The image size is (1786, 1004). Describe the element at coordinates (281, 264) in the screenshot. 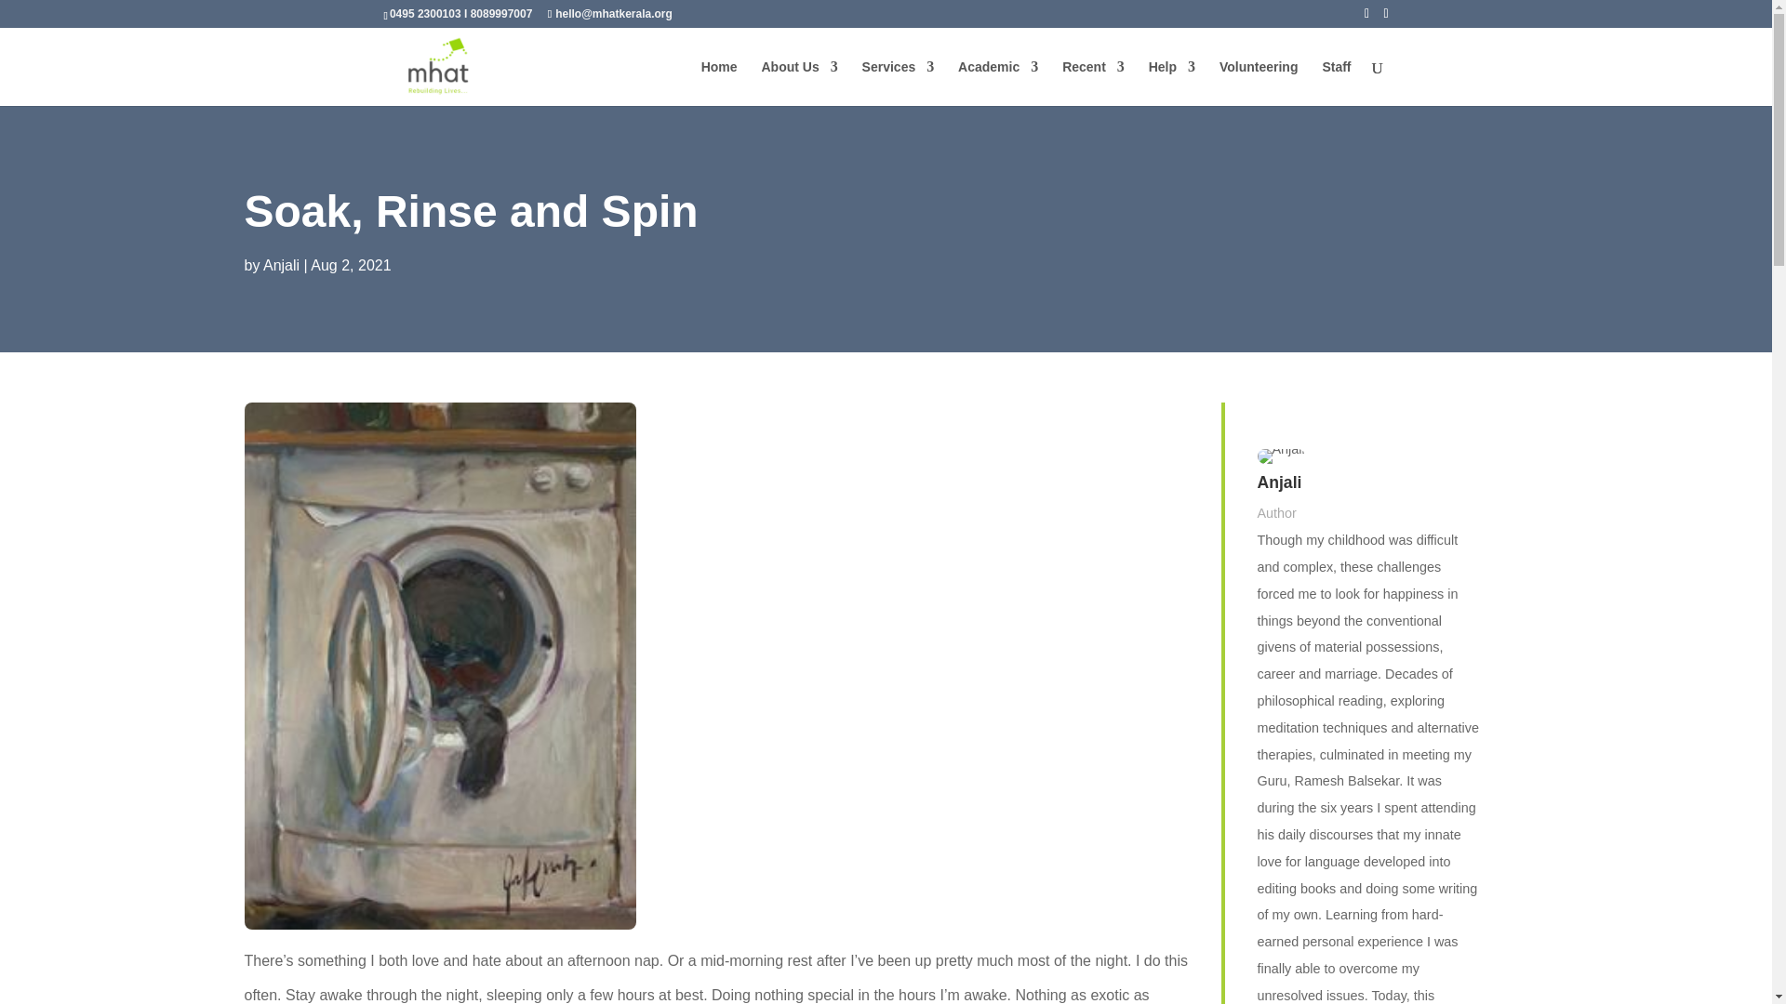

I see `Posts by Anjali` at that location.